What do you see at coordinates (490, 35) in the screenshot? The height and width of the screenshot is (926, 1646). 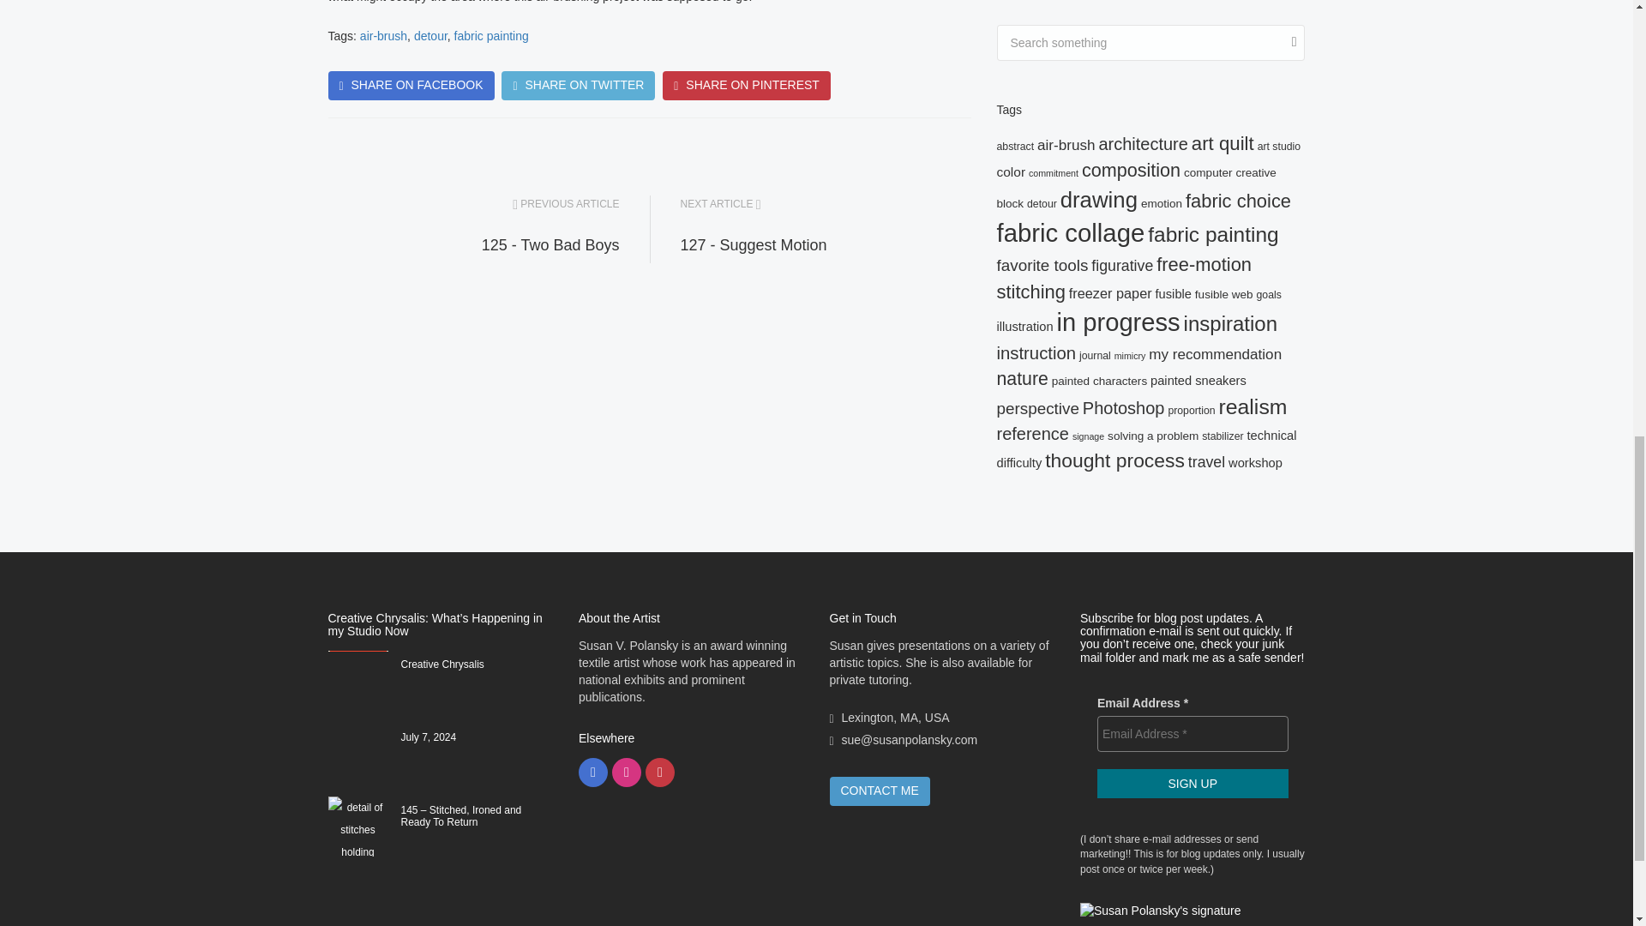 I see `fabric painting` at bounding box center [490, 35].